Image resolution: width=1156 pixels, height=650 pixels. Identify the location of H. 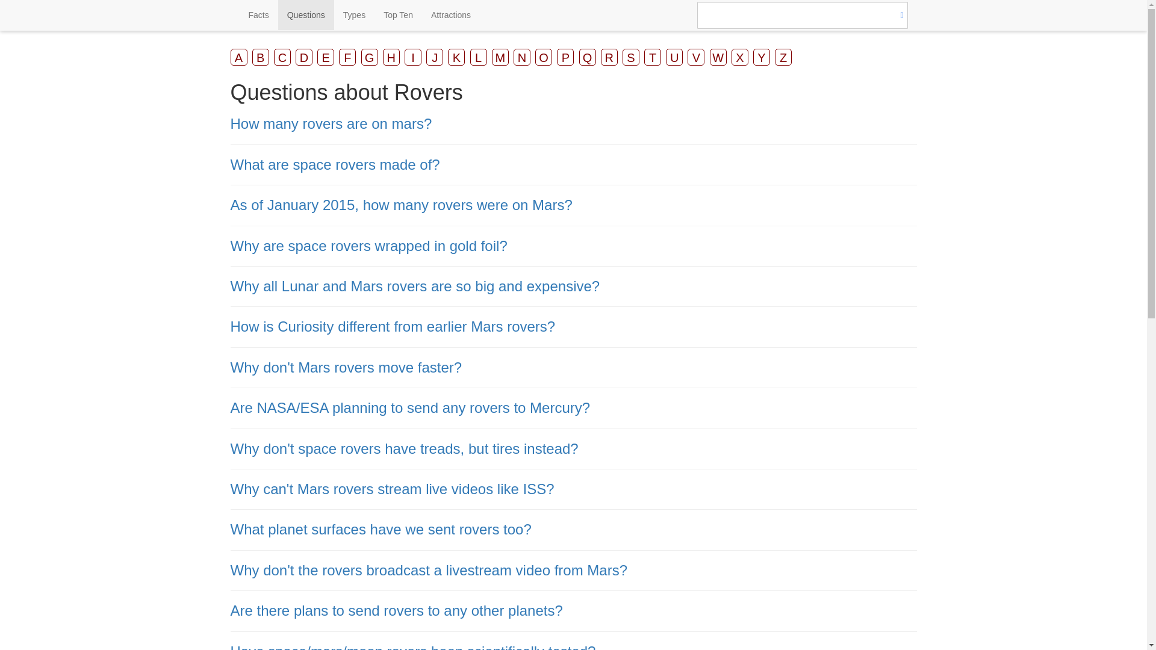
(391, 57).